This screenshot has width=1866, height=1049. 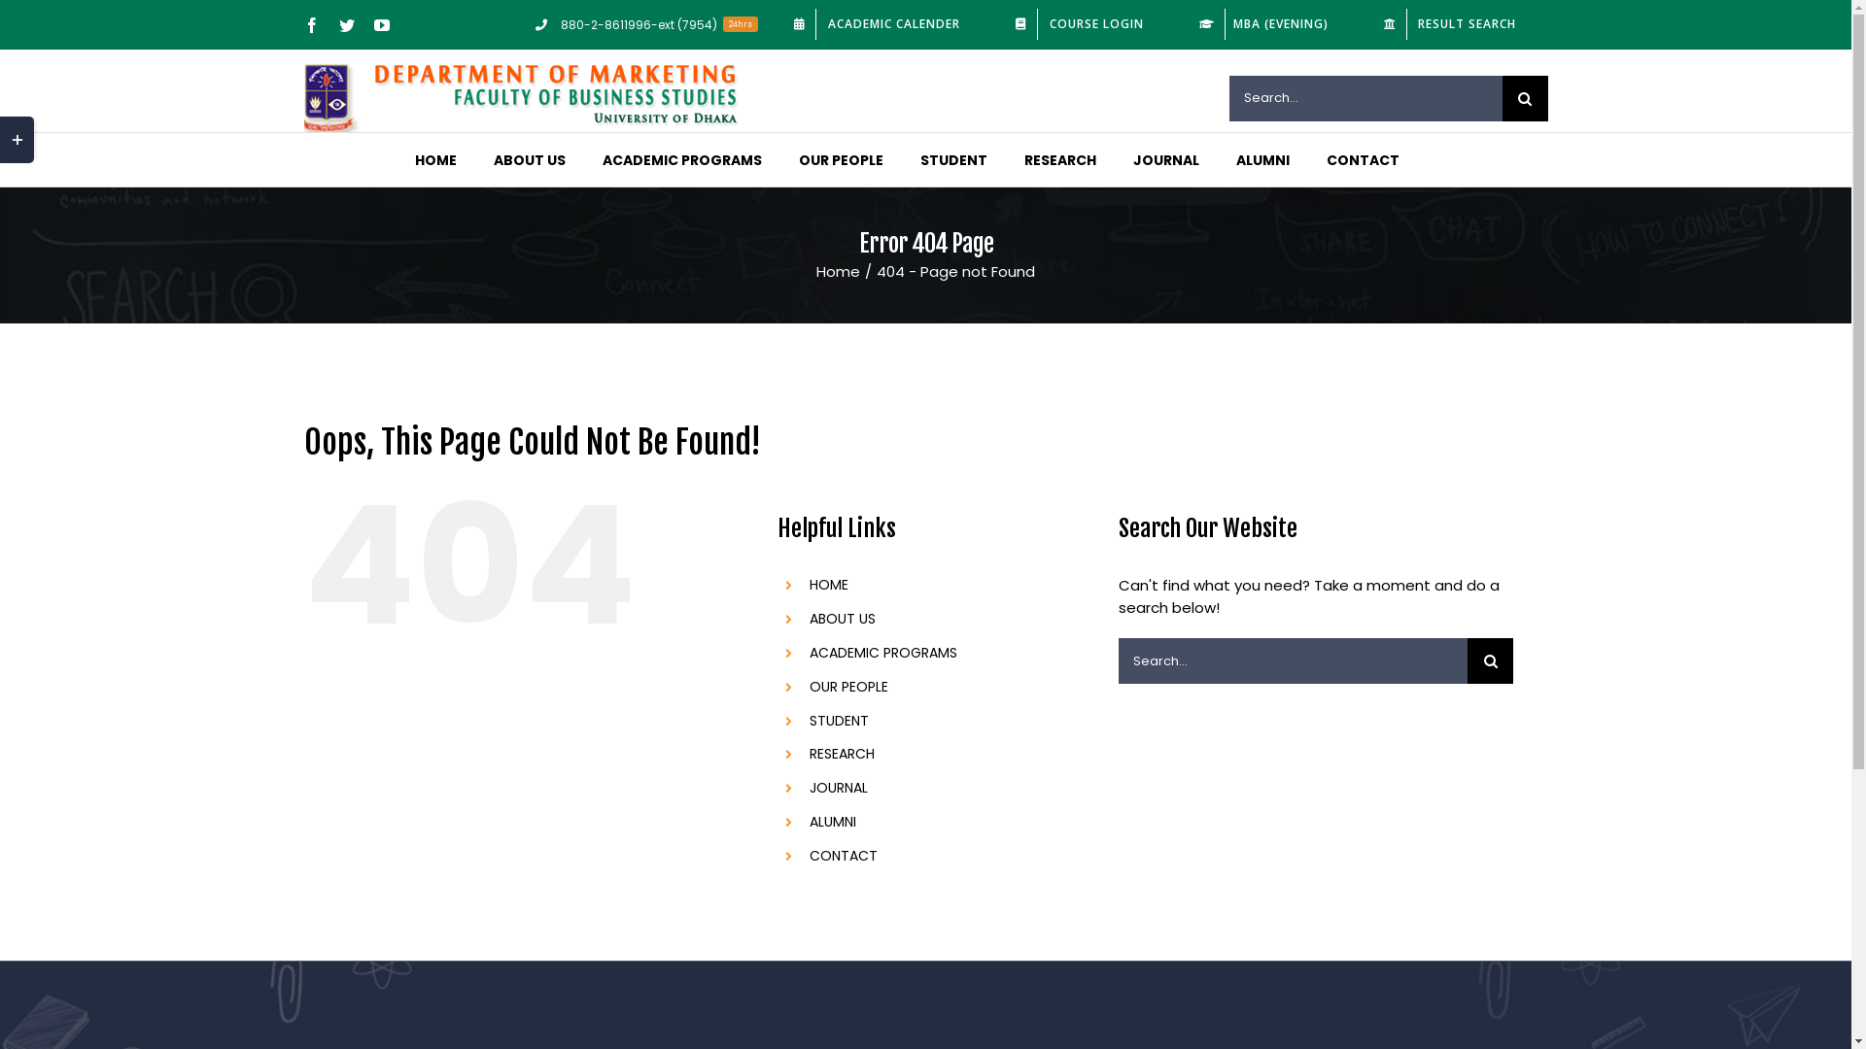 I want to click on ACADEMIC CALENDER, so click(x=882, y=24).